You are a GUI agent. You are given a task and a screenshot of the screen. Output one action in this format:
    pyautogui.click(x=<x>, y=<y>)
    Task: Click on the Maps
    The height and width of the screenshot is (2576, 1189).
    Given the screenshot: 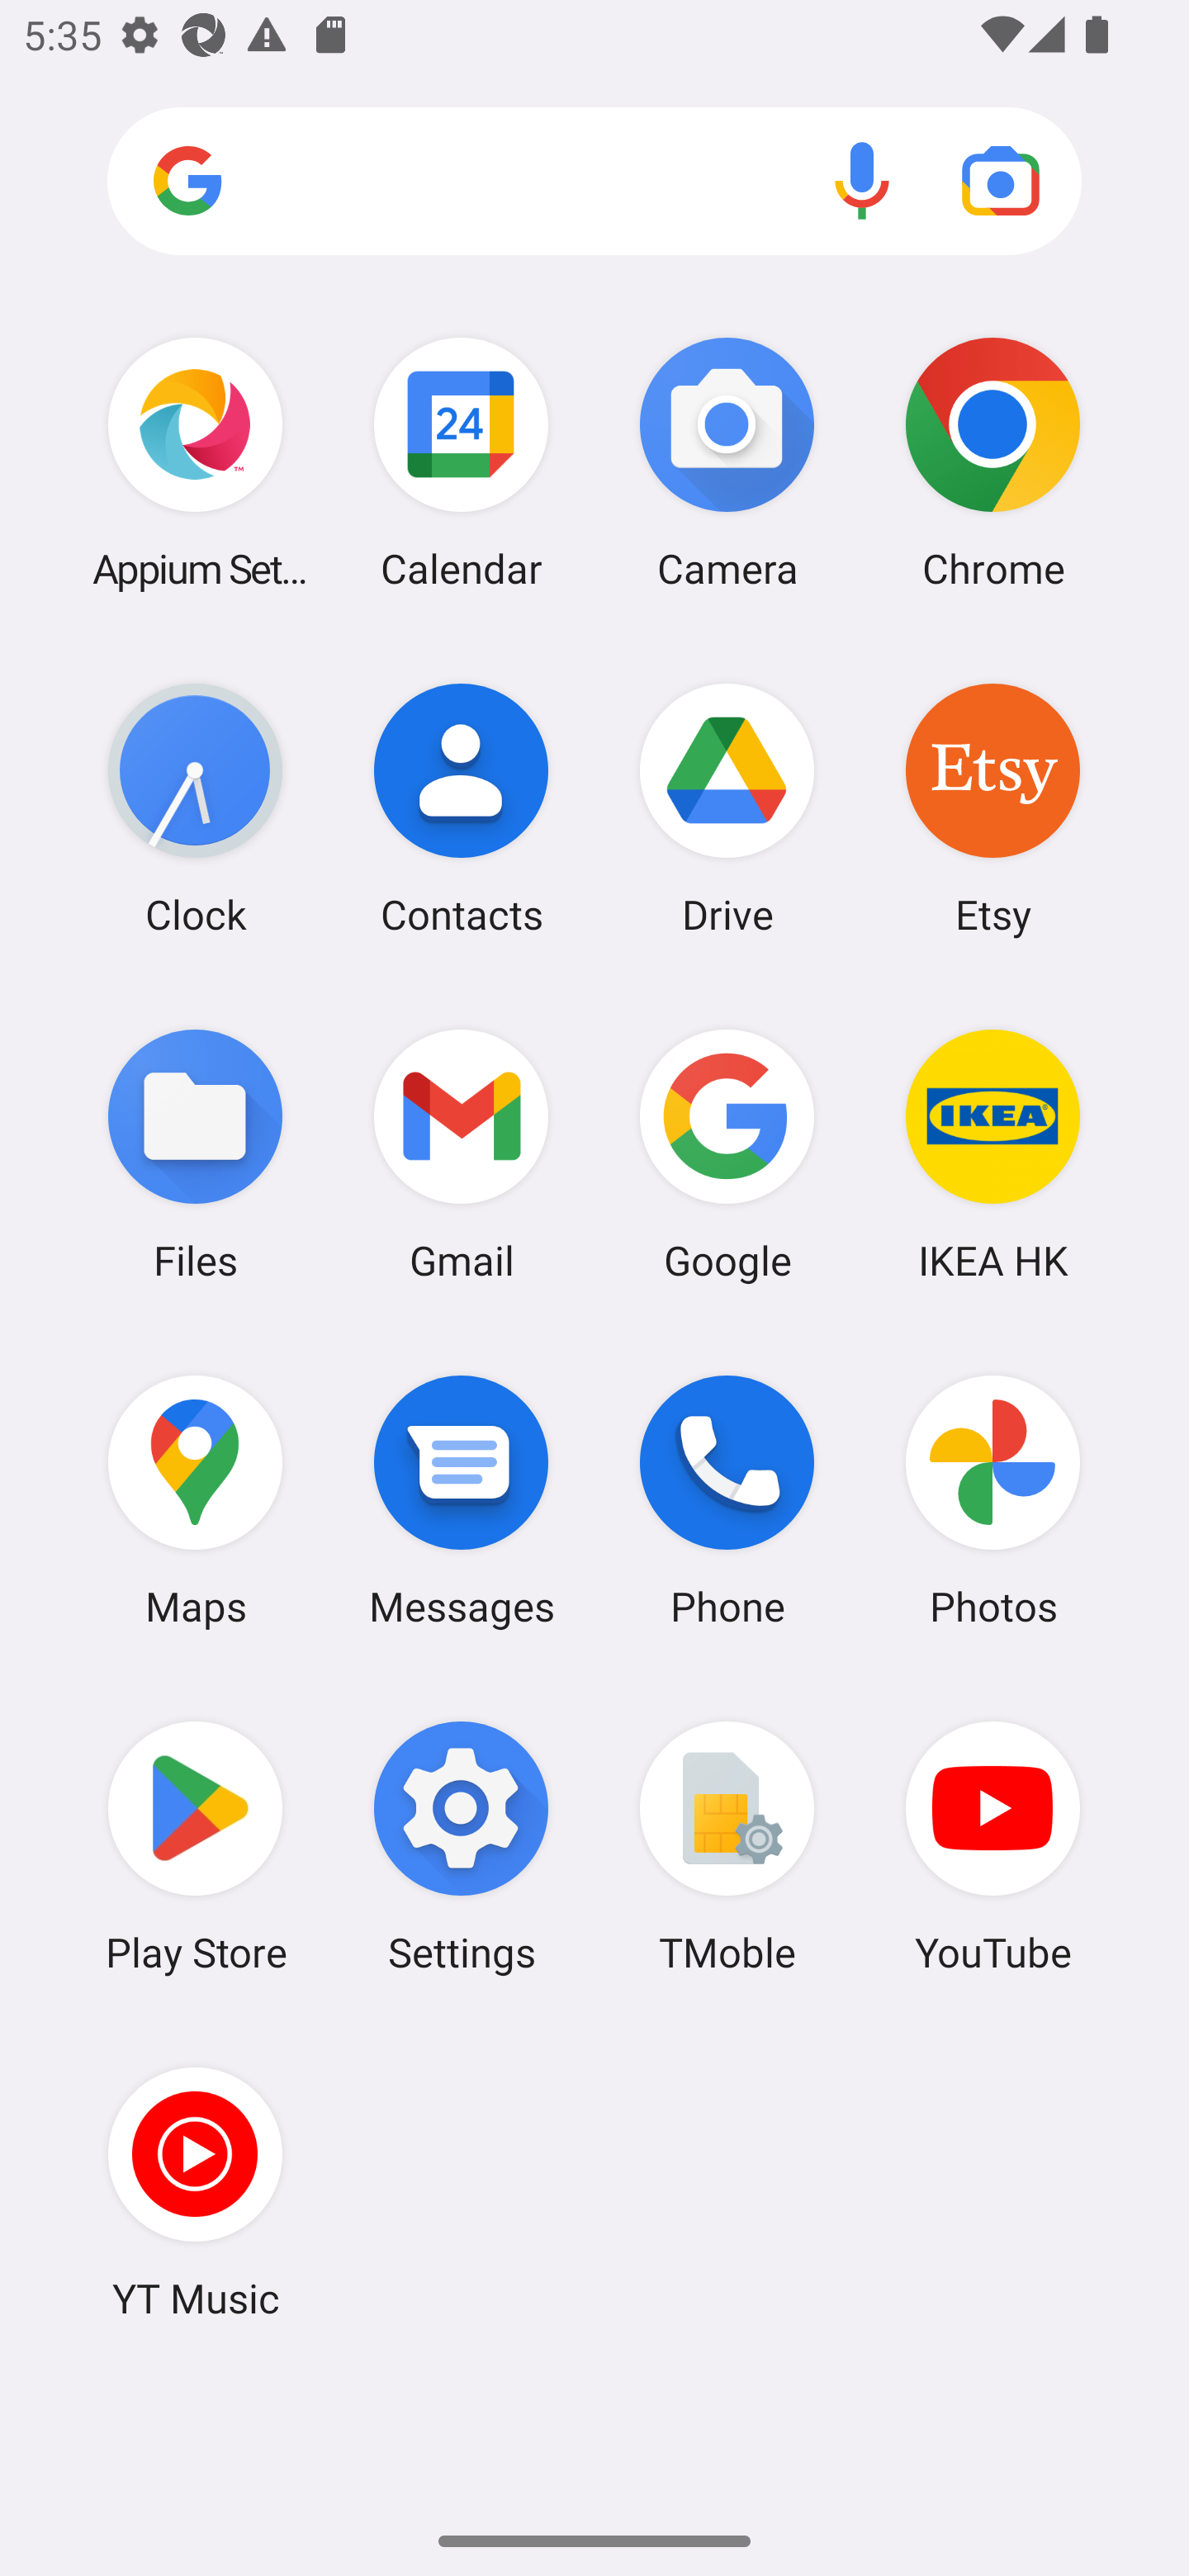 What is the action you would take?
    pyautogui.click(x=195, y=1500)
    